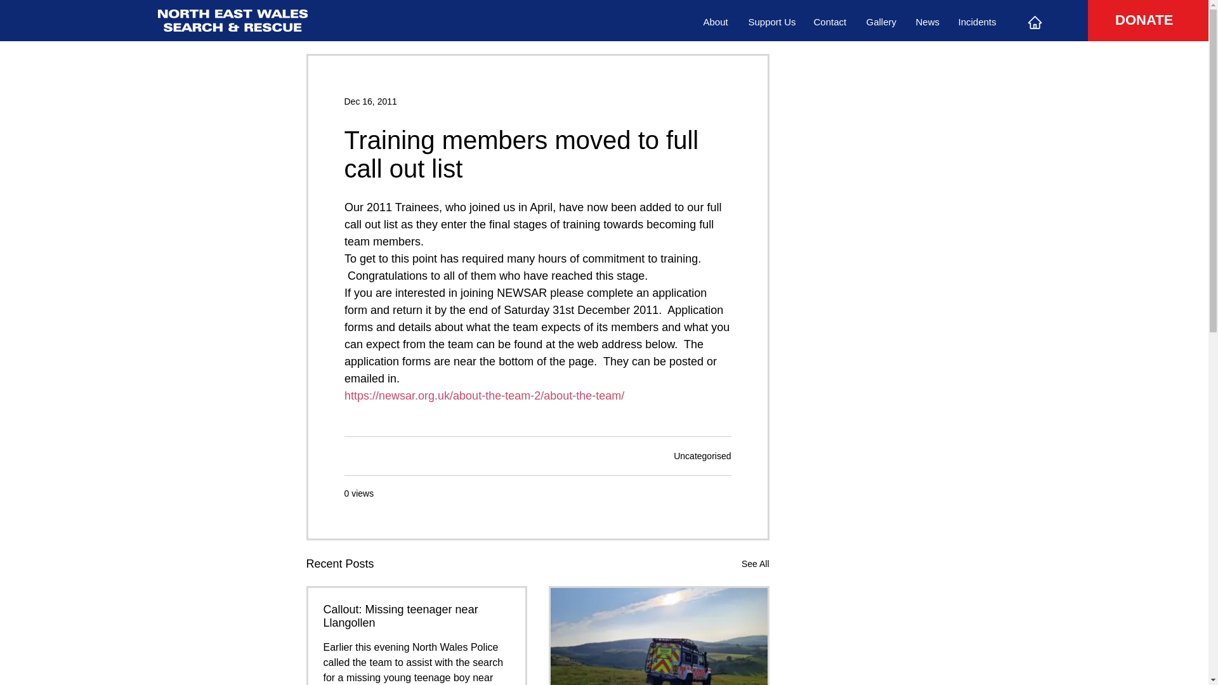 The image size is (1218, 685). What do you see at coordinates (1144, 20) in the screenshot?
I see `DONATE` at bounding box center [1144, 20].